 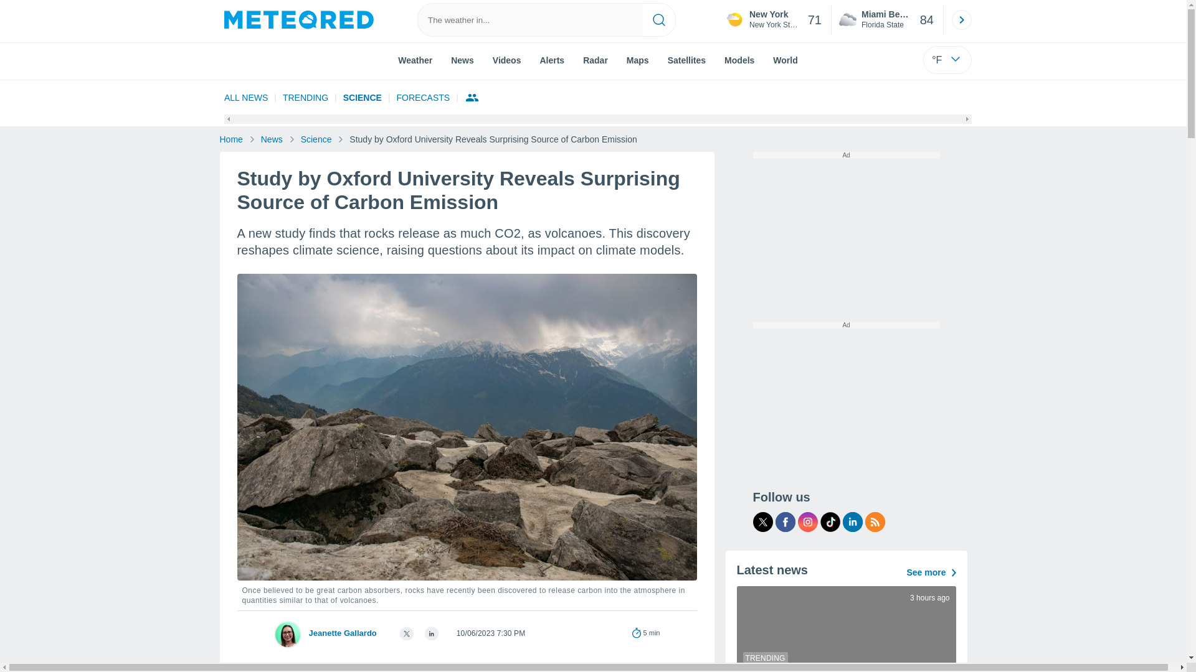 I want to click on World, so click(x=273, y=139).